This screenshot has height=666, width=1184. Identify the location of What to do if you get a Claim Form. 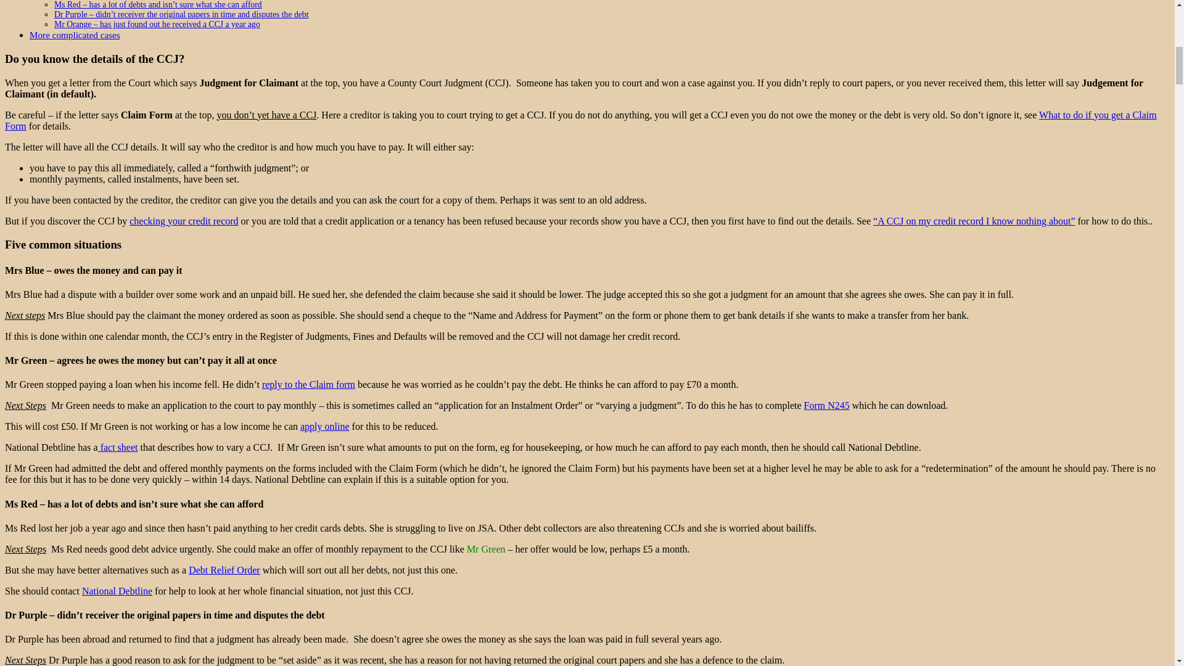
(580, 120).